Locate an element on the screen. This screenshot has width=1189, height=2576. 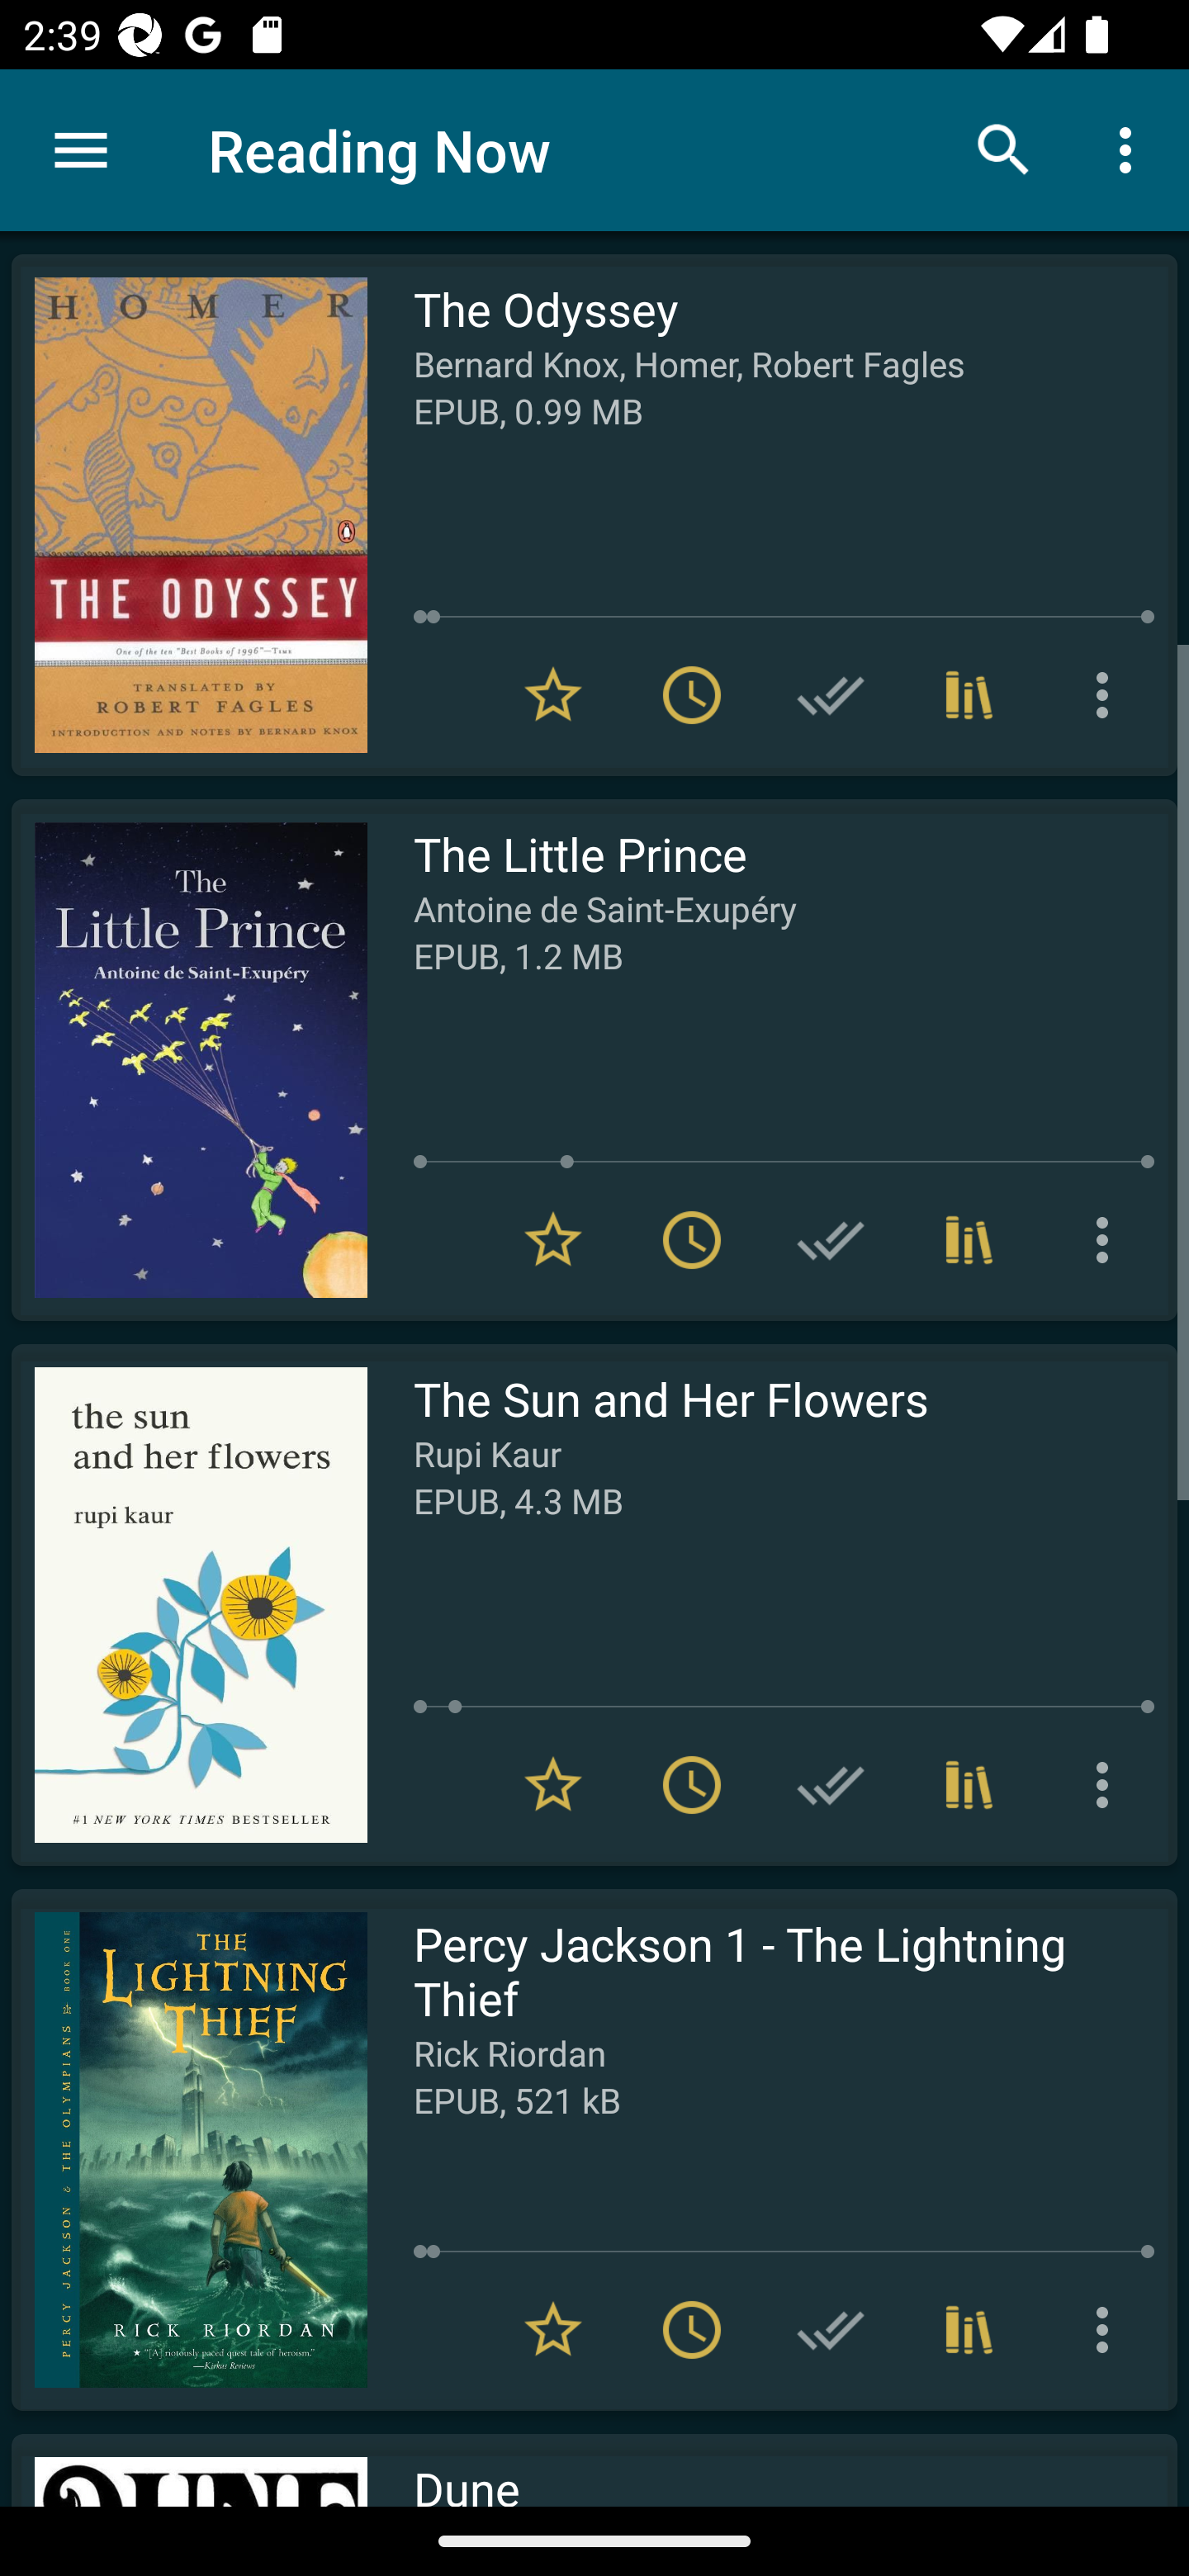
More options is located at coordinates (1108, 1238).